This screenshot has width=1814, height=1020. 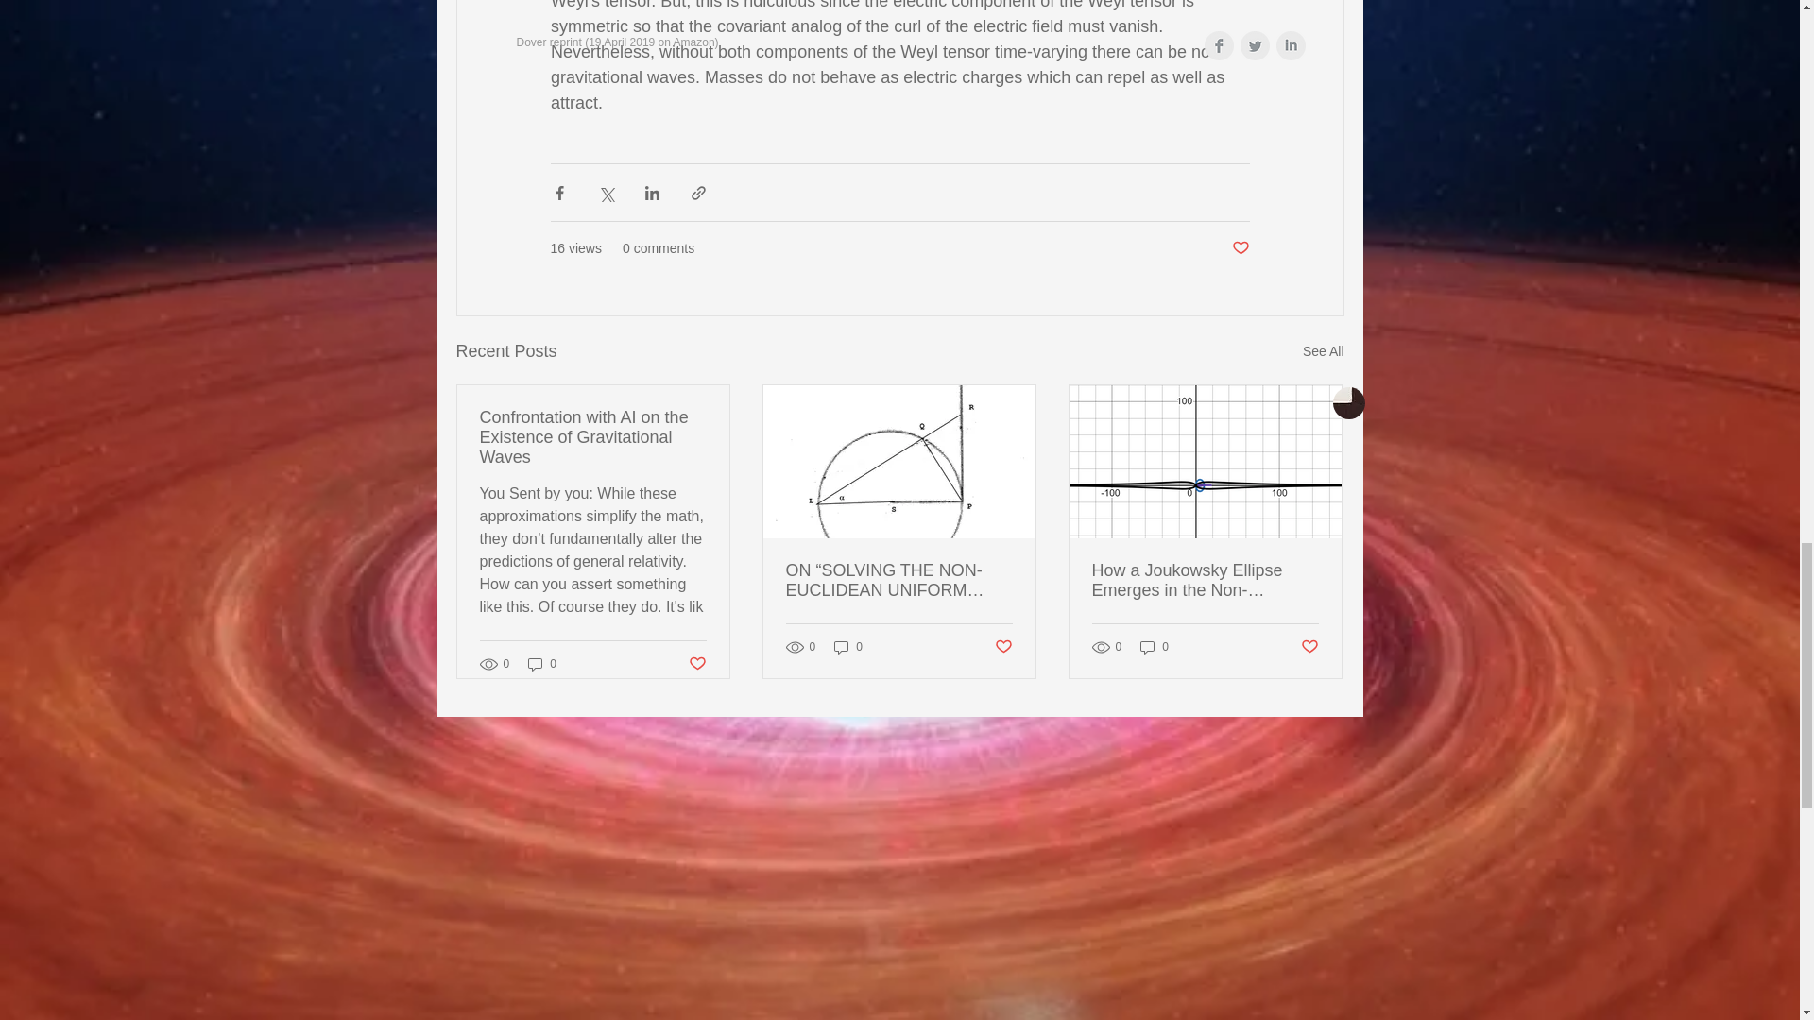 I want to click on 0, so click(x=848, y=648).